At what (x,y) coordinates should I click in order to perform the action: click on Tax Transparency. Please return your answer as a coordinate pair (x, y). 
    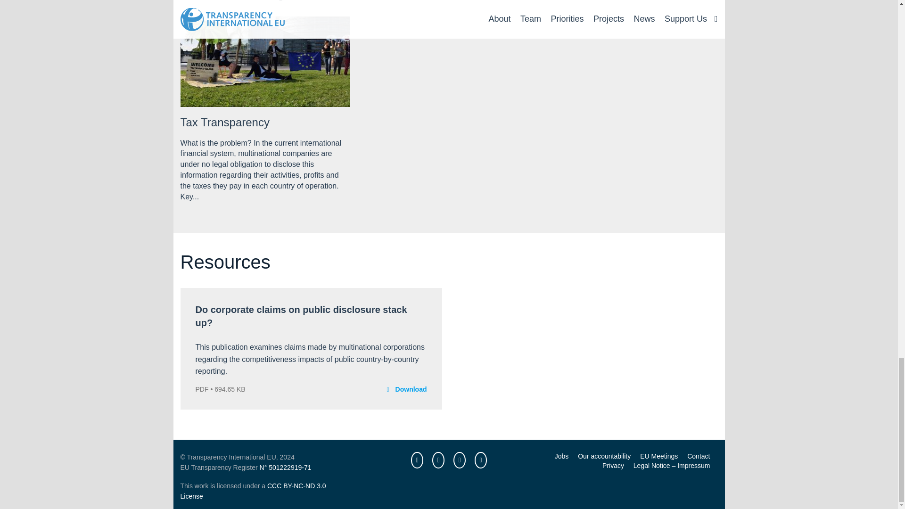
    Looking at the image, I should click on (224, 123).